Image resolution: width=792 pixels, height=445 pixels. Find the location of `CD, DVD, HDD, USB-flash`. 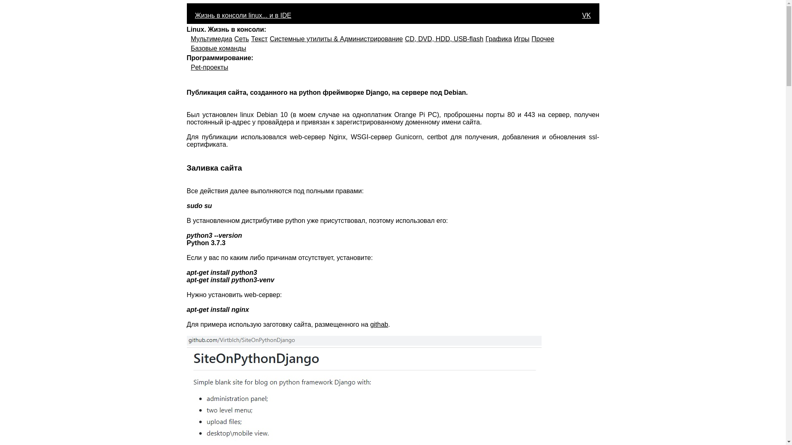

CD, DVD, HDD, USB-flash is located at coordinates (444, 39).